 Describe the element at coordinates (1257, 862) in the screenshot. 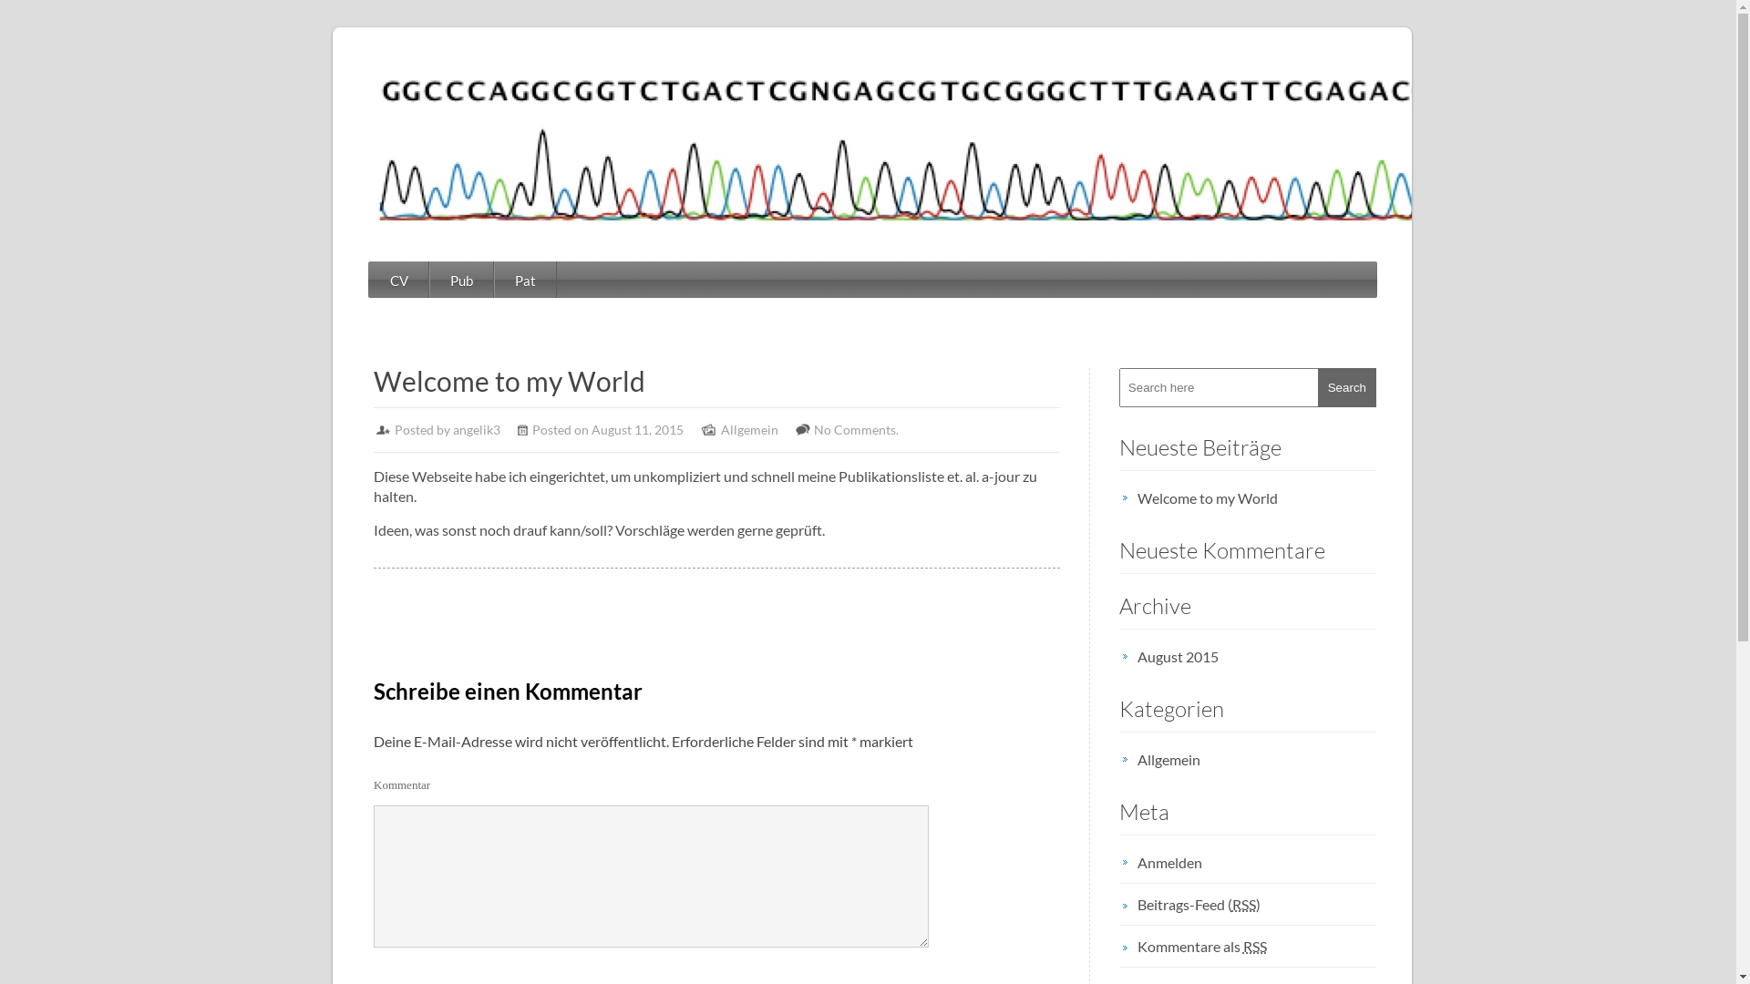

I see `Anmelden` at that location.